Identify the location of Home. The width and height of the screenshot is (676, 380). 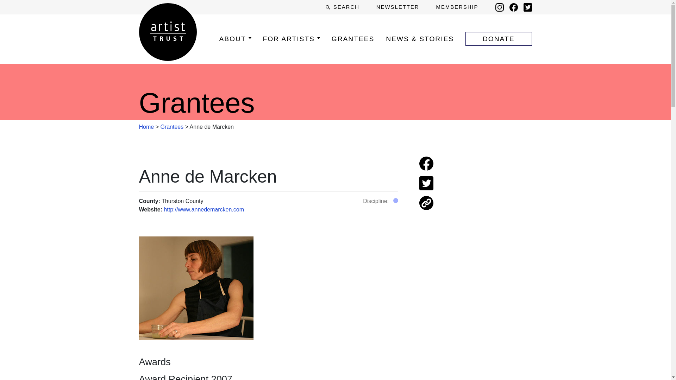
(146, 127).